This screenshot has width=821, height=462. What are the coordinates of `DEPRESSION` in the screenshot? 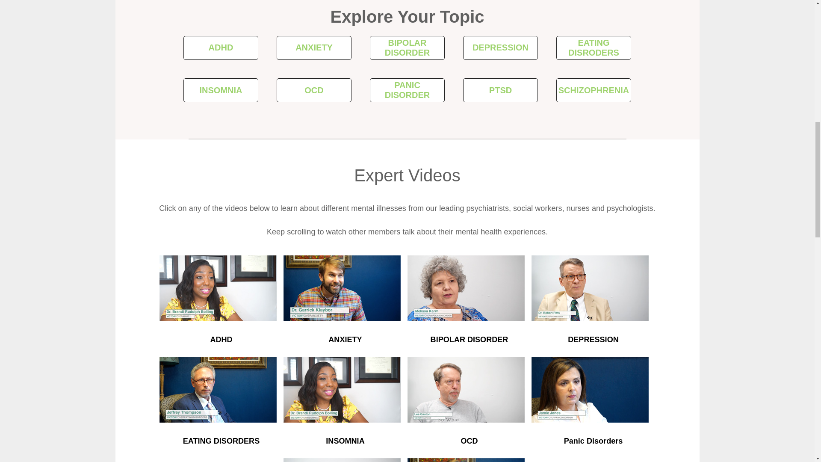 It's located at (594, 340).